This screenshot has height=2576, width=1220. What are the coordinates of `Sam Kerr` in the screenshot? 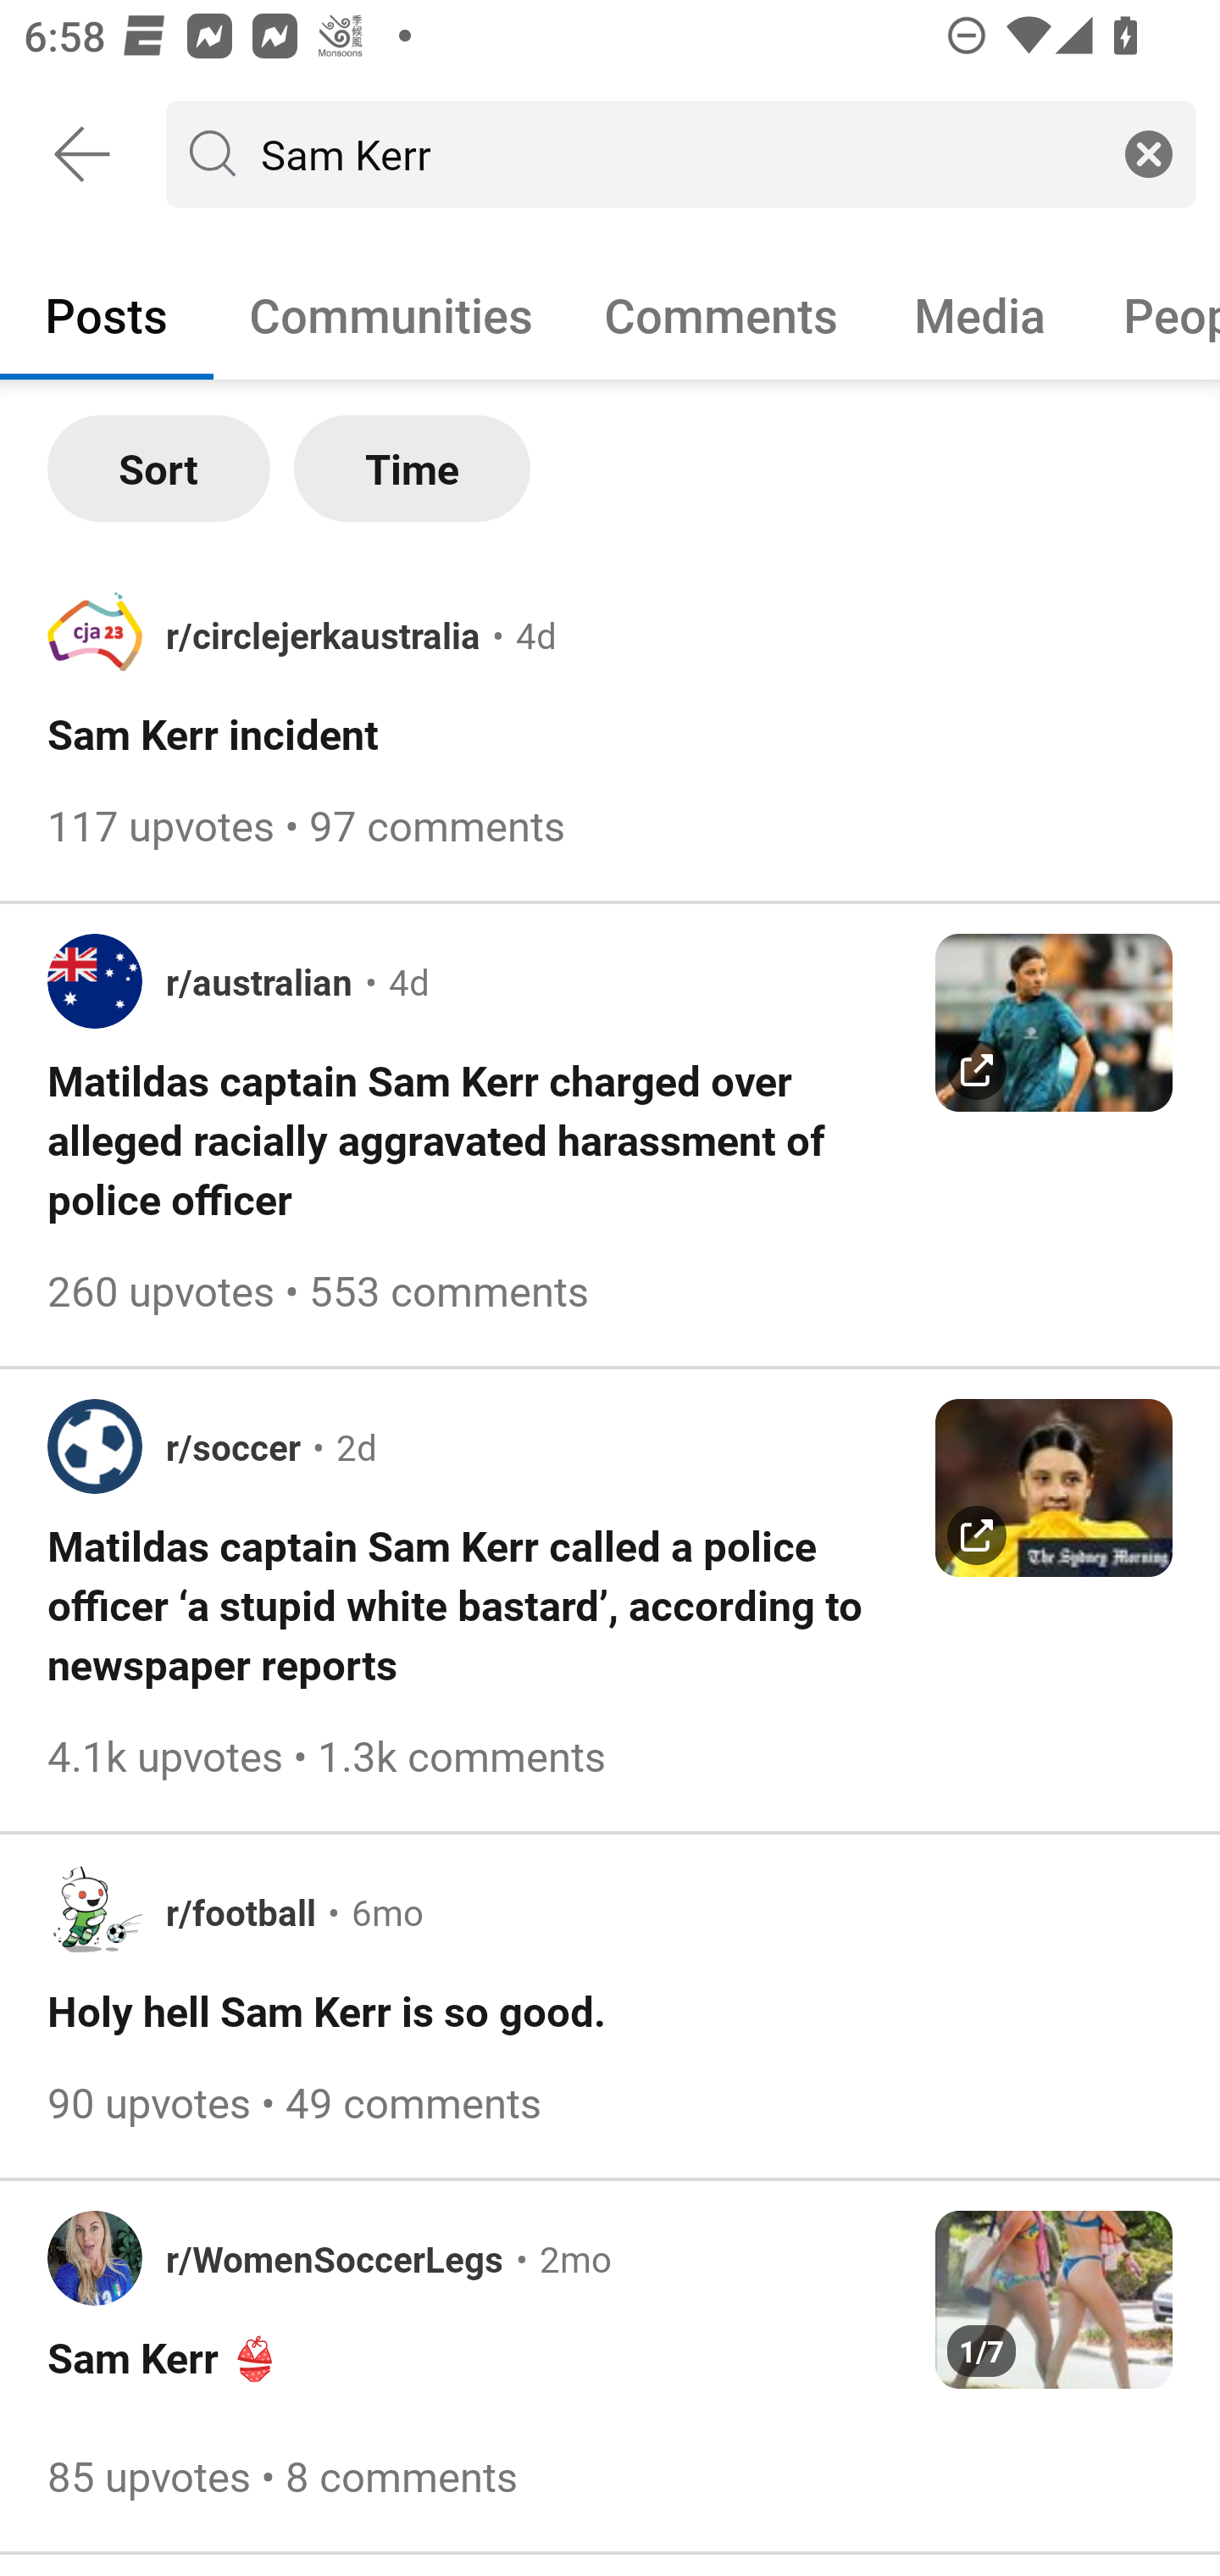 It's located at (674, 153).